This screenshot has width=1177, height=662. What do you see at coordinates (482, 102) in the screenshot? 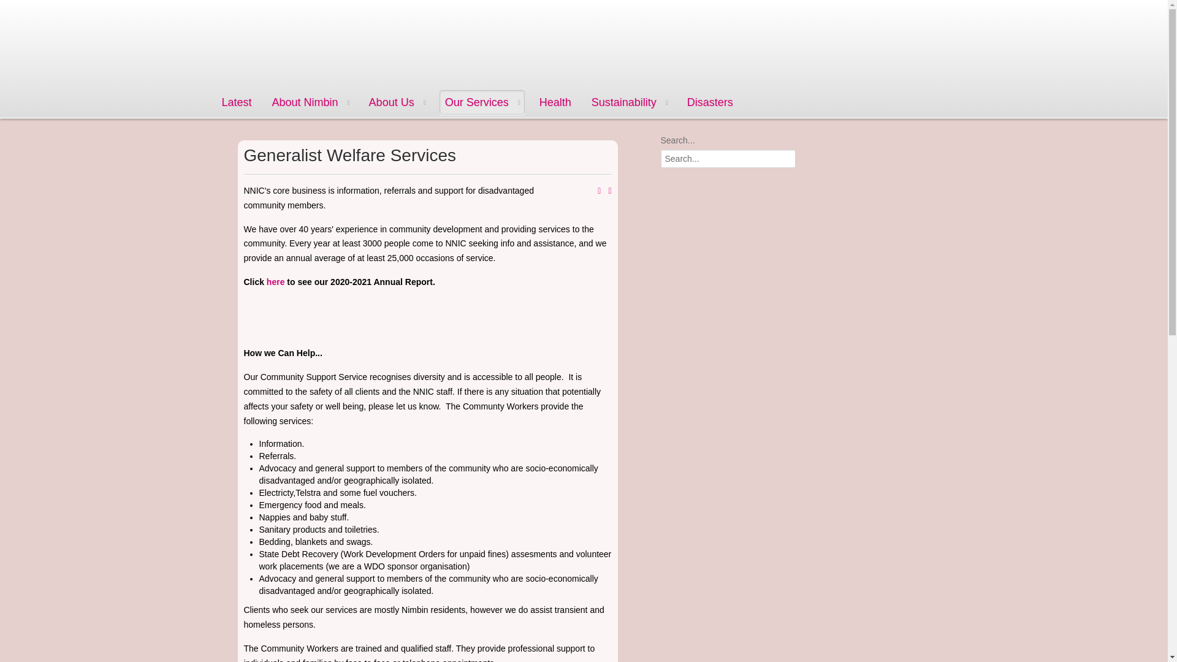
I see `Our Services` at bounding box center [482, 102].